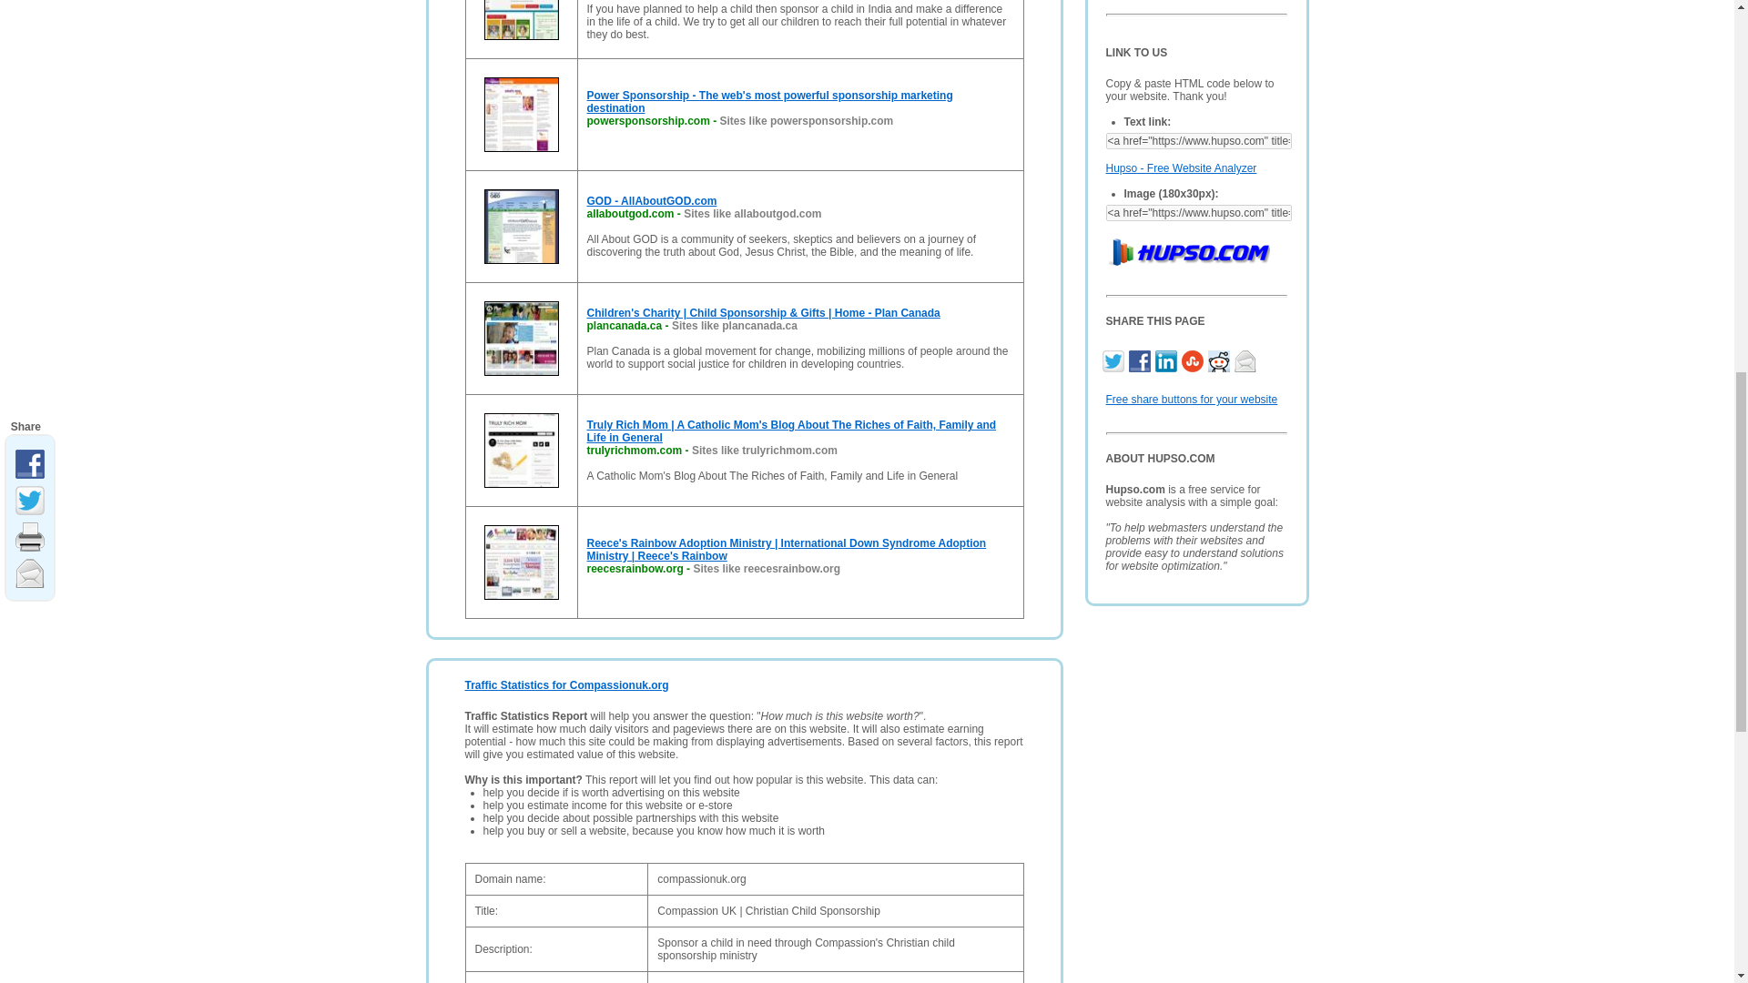 The height and width of the screenshot is (983, 1748). Describe the element at coordinates (1114, 359) in the screenshot. I see `Twitter` at that location.